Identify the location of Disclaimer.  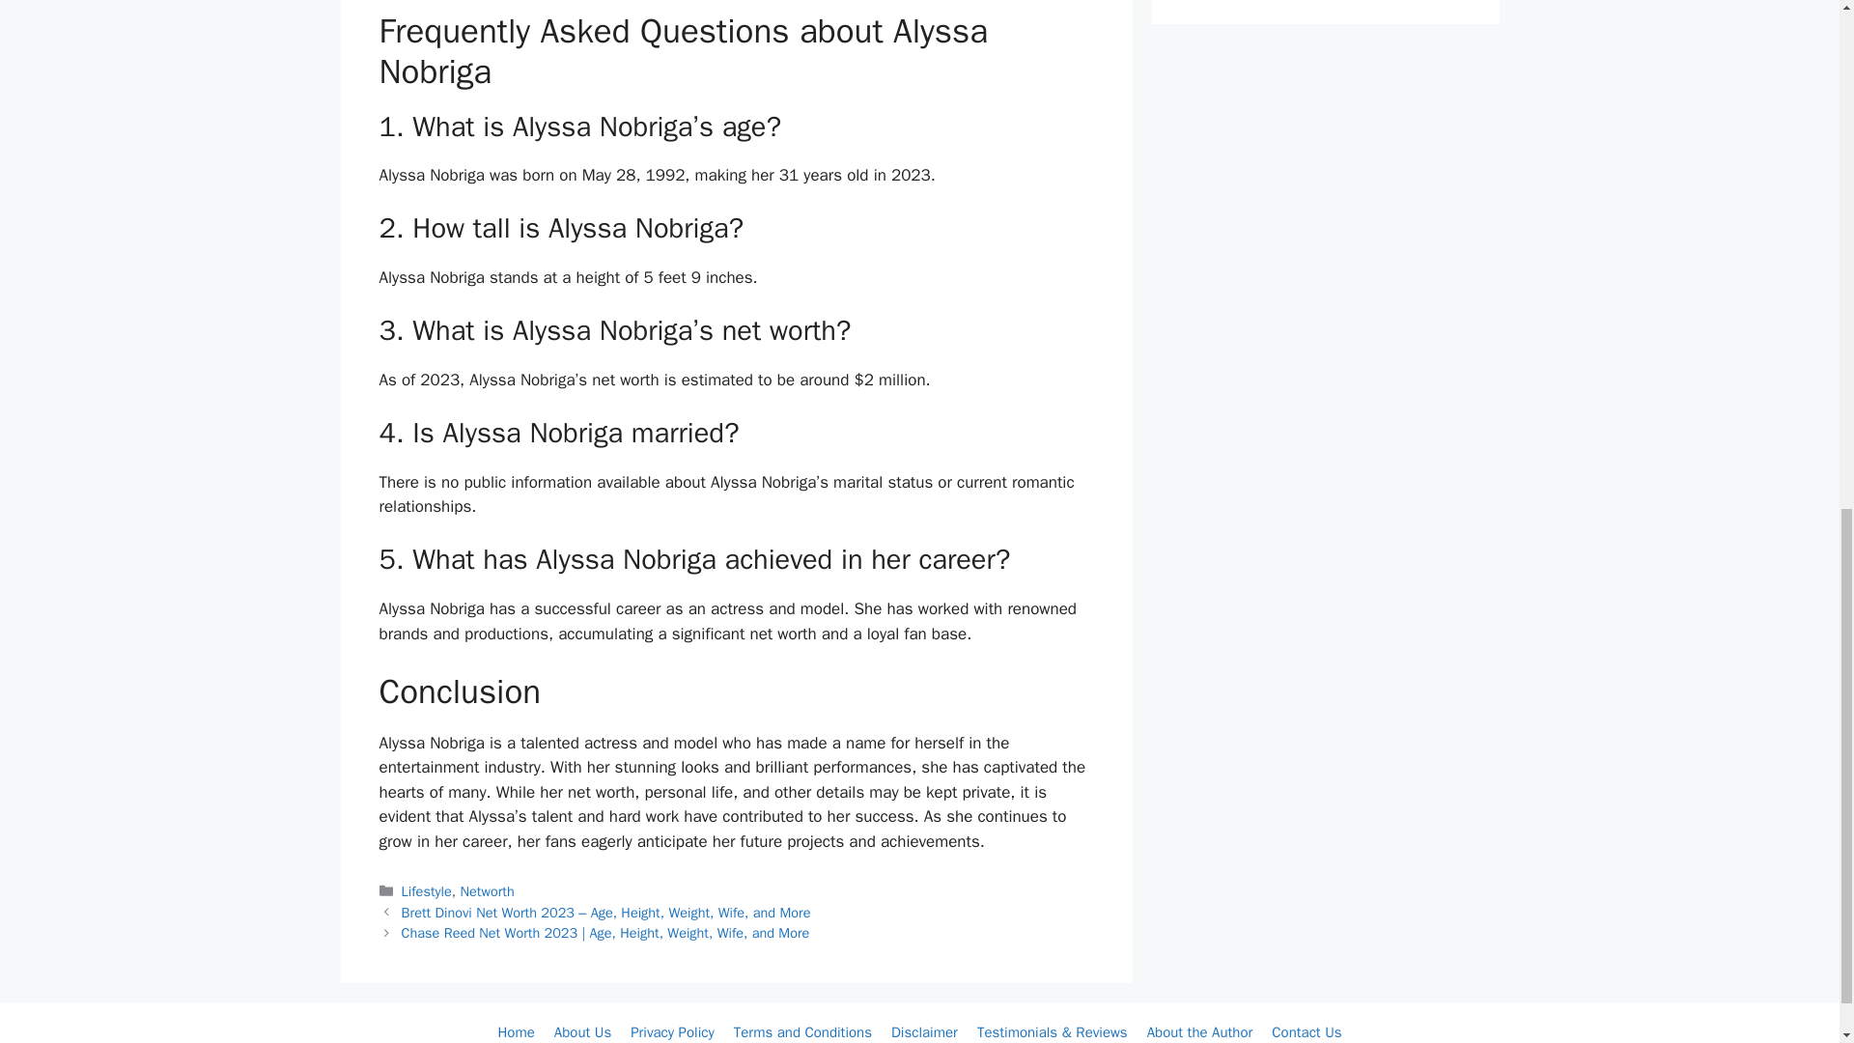
(925, 1031).